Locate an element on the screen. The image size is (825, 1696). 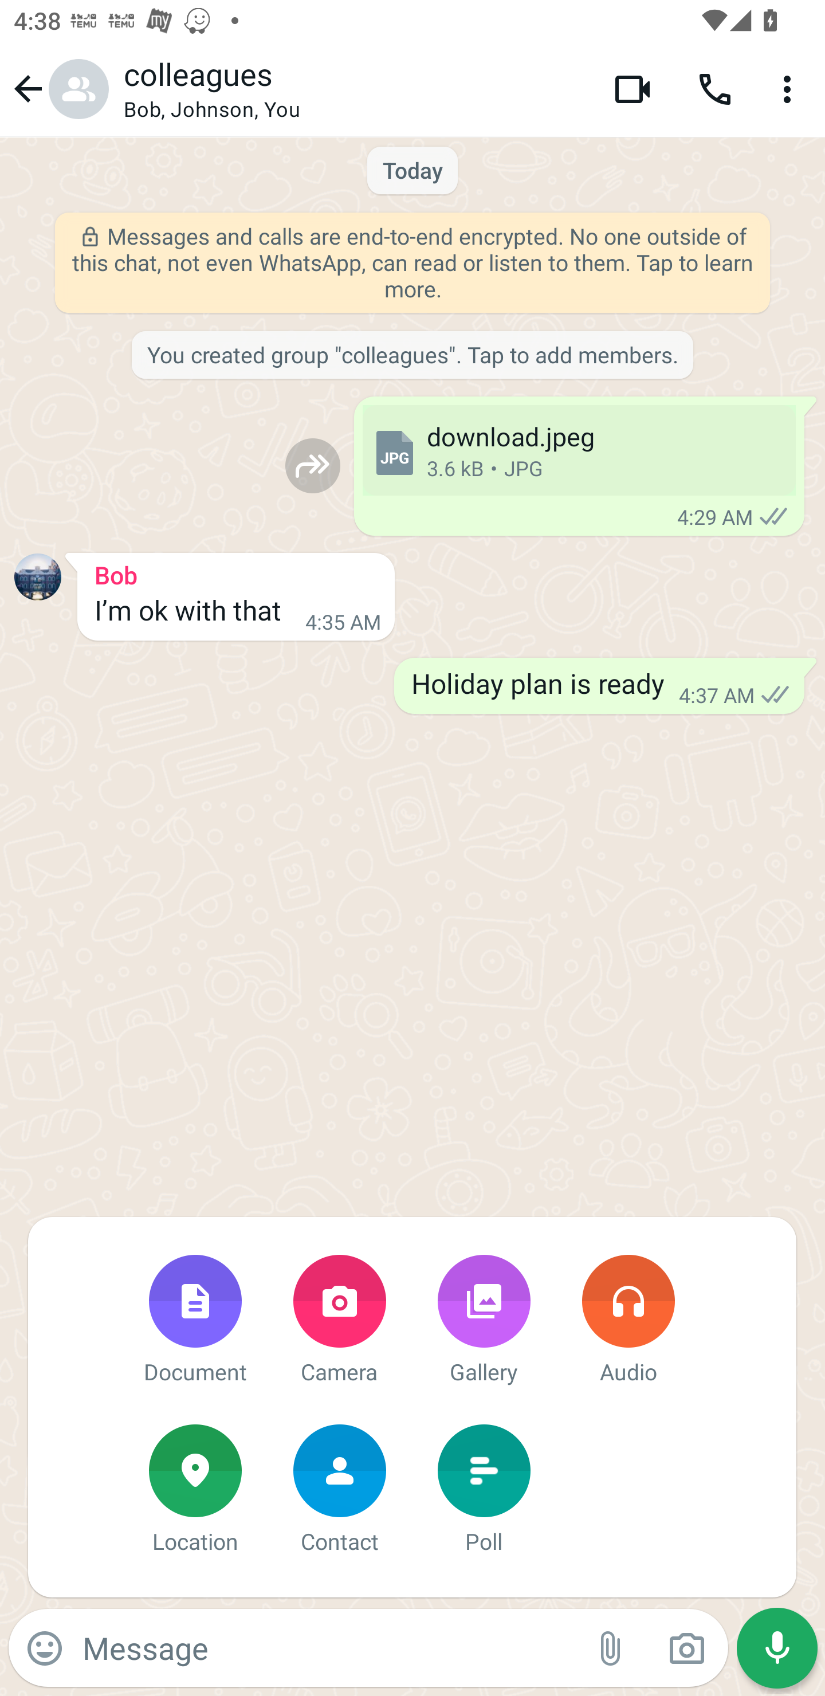
Poll is located at coordinates (484, 1491).